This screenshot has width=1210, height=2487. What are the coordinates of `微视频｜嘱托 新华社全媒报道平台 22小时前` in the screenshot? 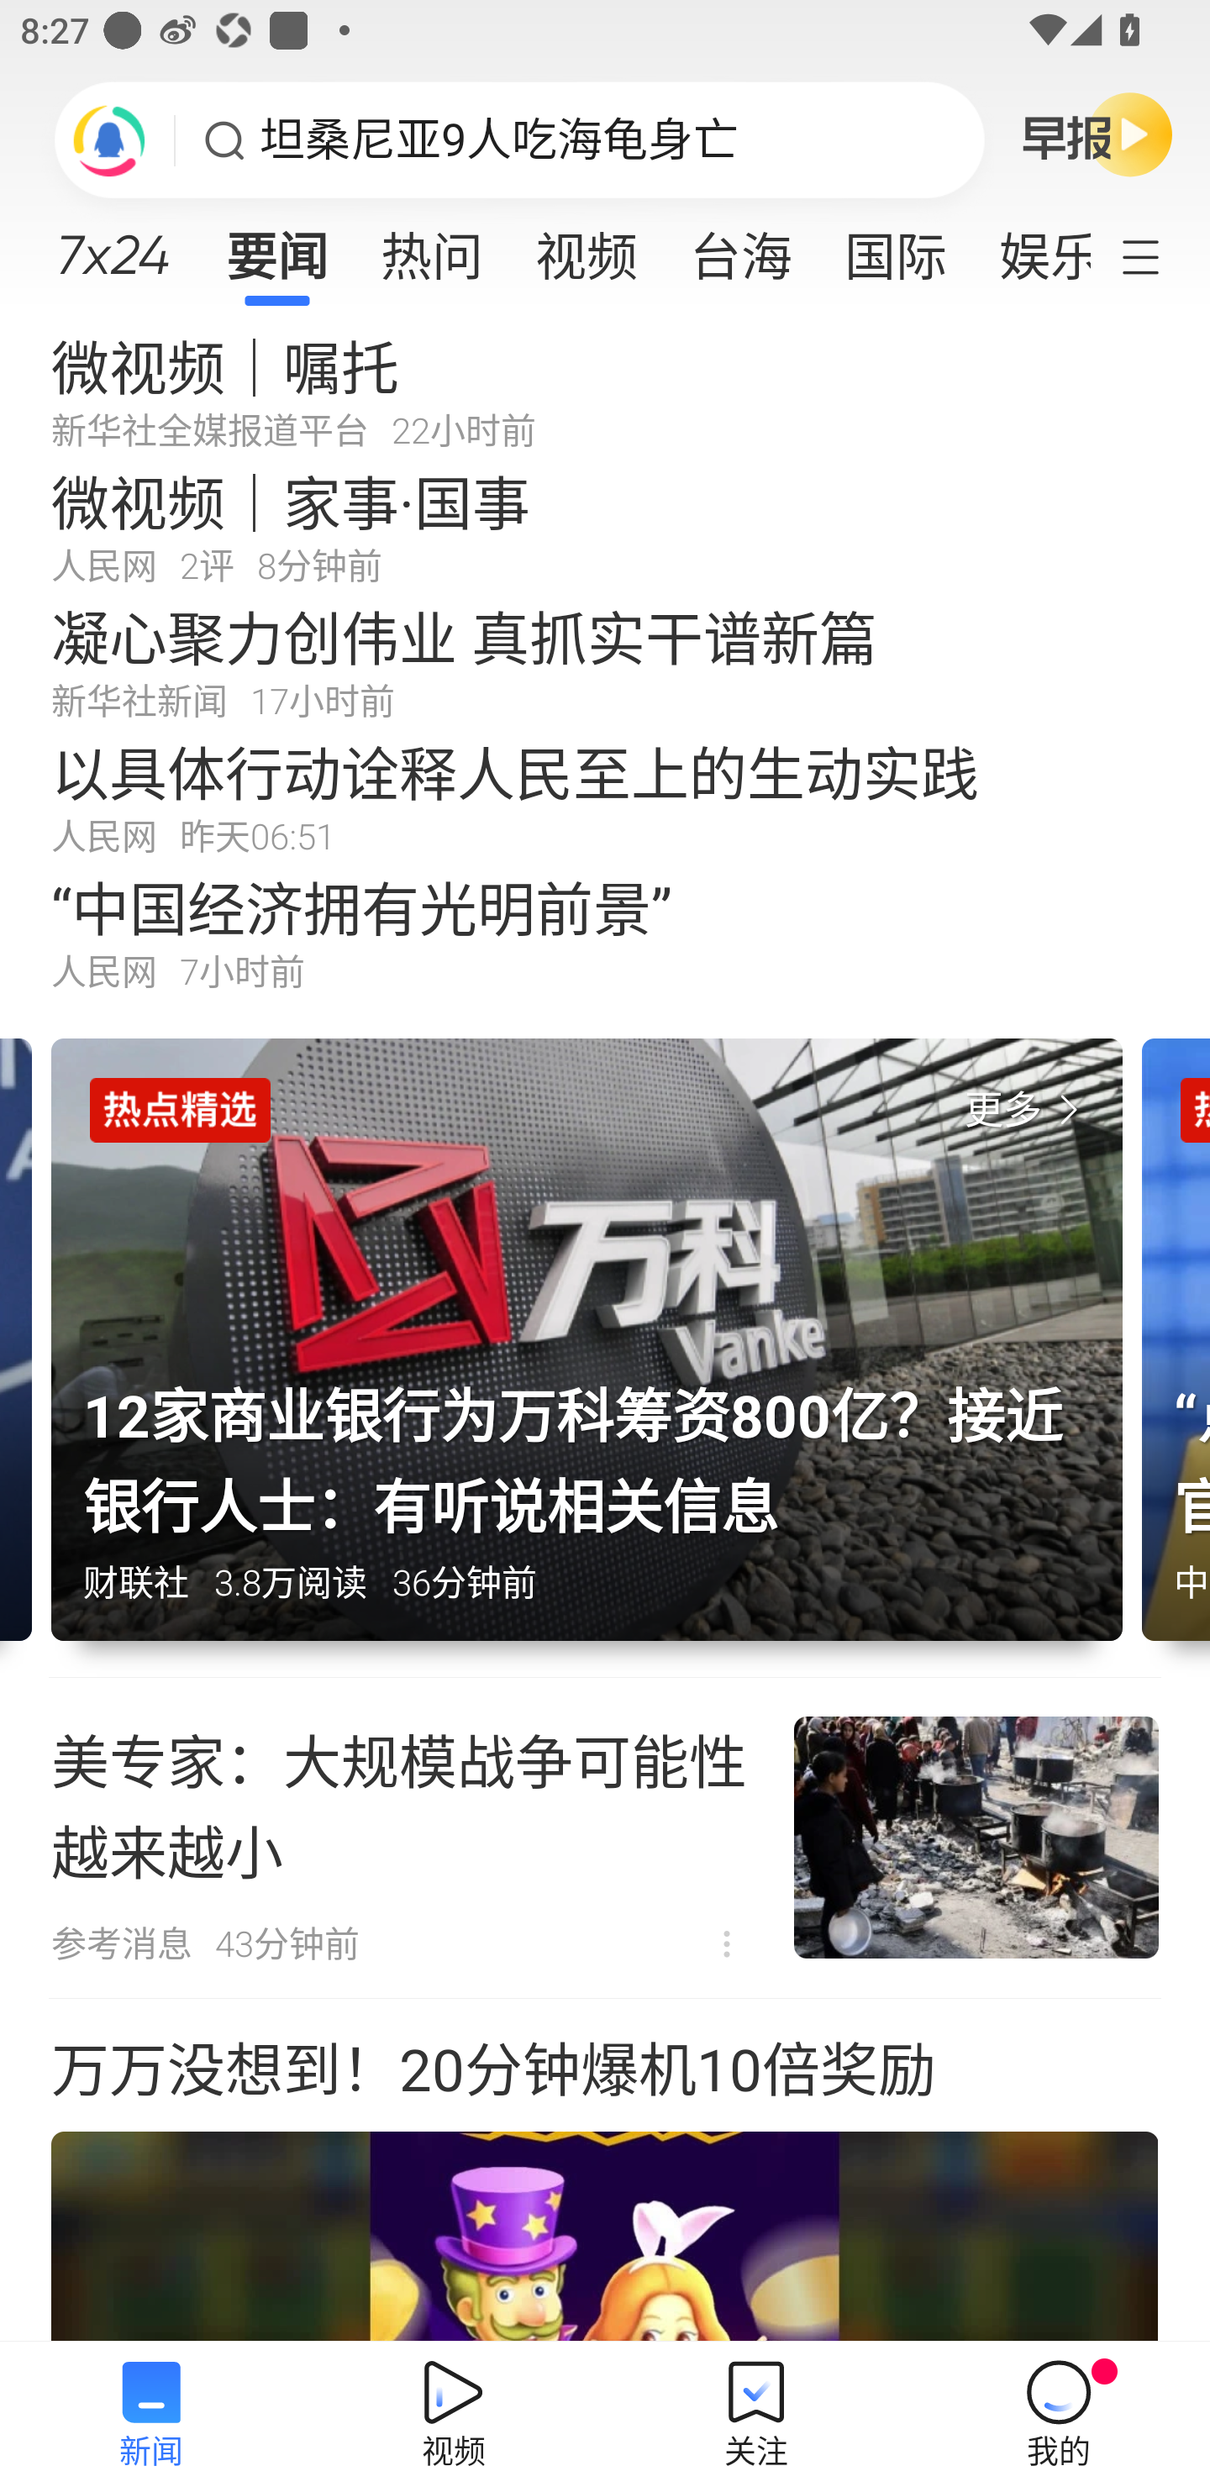 It's located at (605, 390).